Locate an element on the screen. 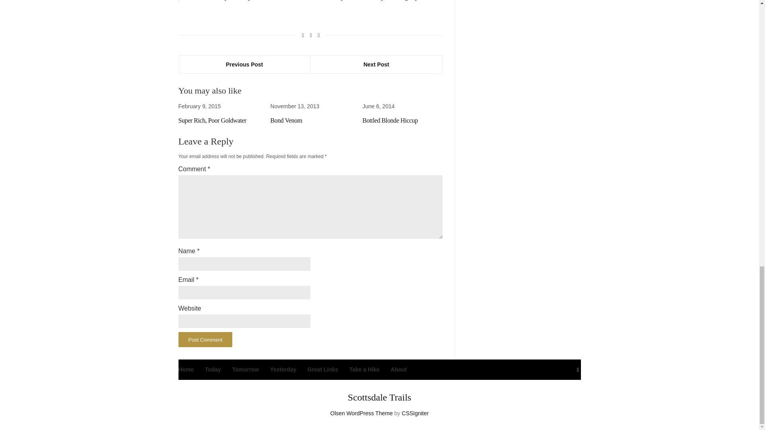  Bond Venom is located at coordinates (286, 120).